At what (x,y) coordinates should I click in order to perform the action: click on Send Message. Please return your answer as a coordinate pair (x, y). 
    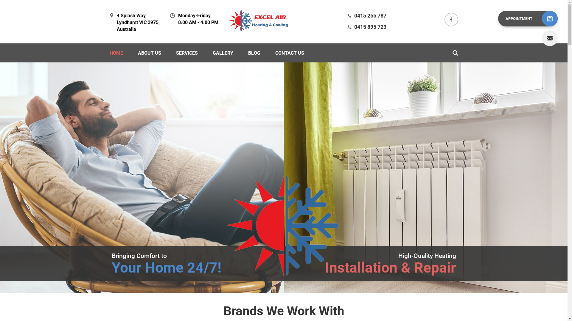
    Looking at the image, I should click on (262, 253).